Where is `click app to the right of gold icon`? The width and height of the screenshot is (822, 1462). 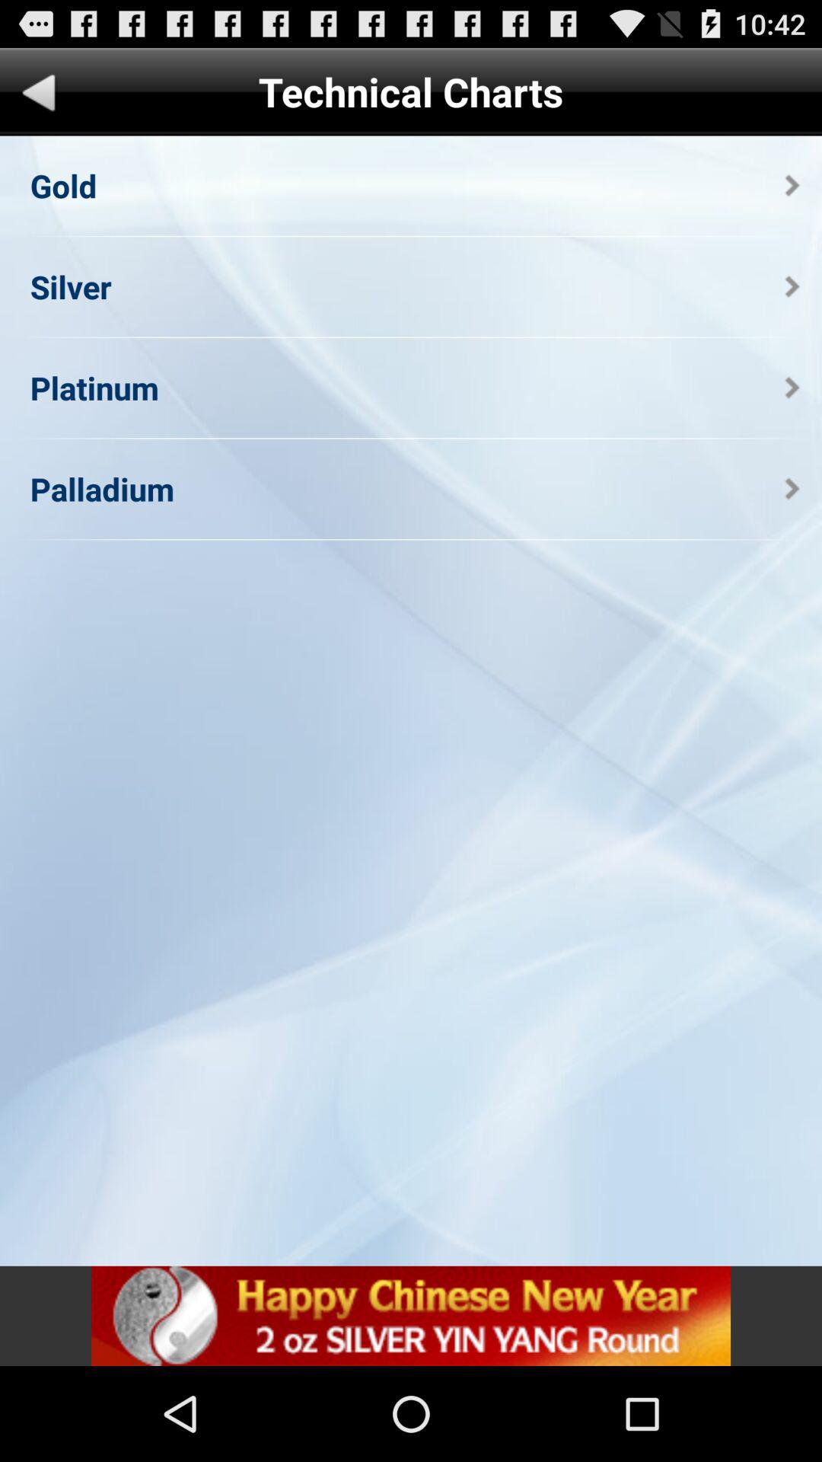 click app to the right of gold icon is located at coordinates (792, 186).